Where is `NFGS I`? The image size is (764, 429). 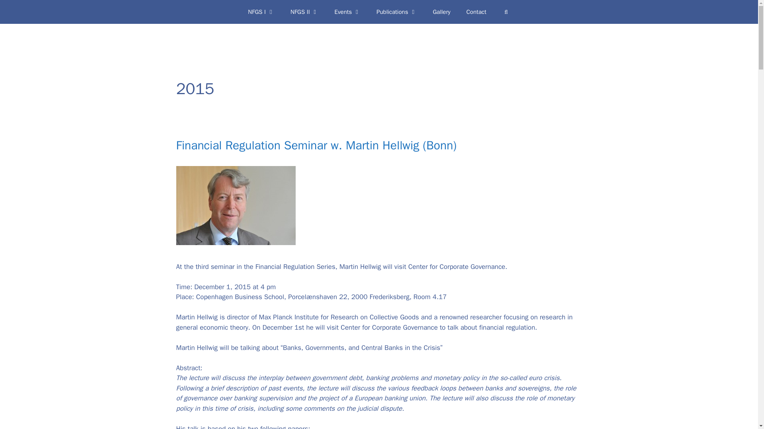 NFGS I is located at coordinates (261, 12).